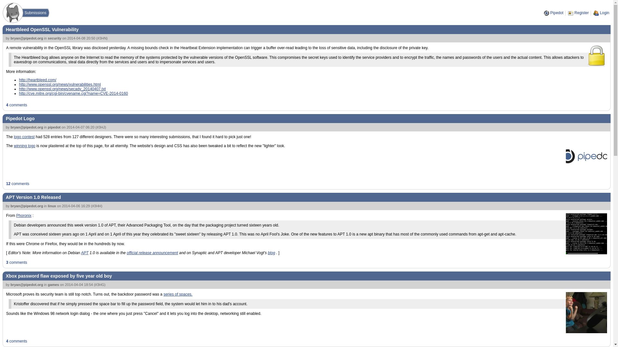  I want to click on Login, so click(601, 13).